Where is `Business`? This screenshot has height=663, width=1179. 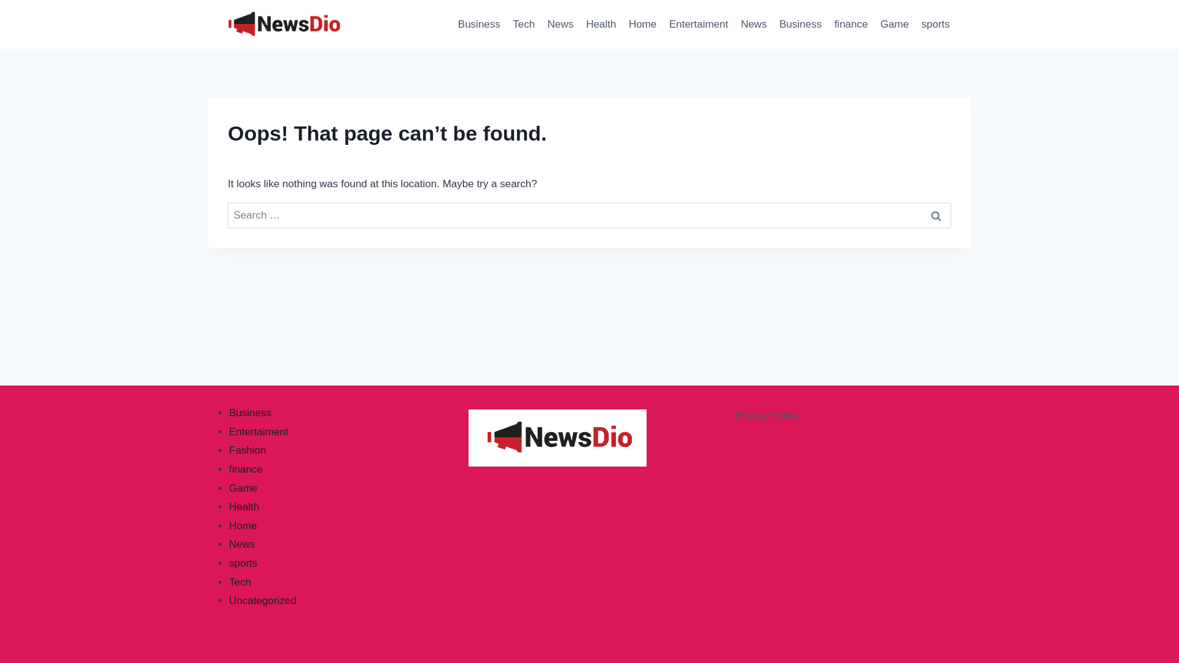 Business is located at coordinates (800, 25).